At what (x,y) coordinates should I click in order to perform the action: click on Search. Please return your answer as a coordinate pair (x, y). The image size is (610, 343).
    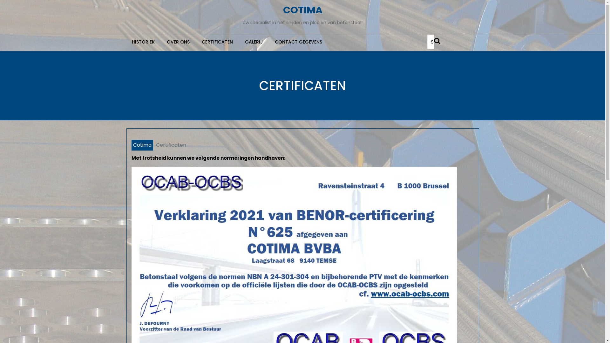
    Looking at the image, I should click on (438, 41).